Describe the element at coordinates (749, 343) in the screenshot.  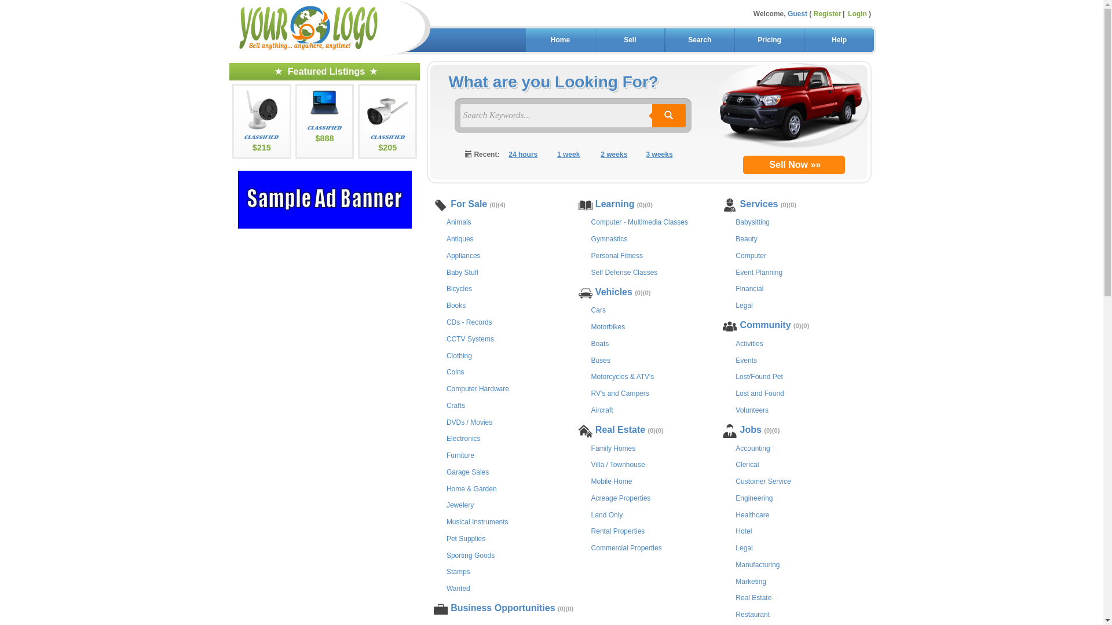
I see `Activities` at that location.